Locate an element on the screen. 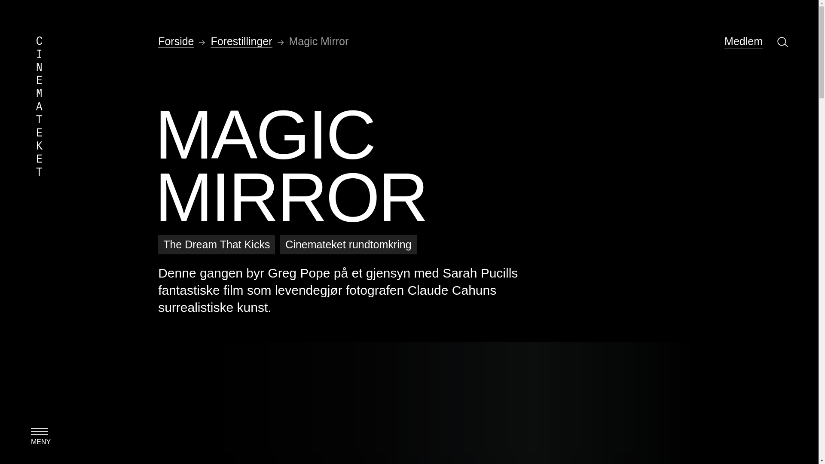  Magic Mirror is located at coordinates (318, 41).